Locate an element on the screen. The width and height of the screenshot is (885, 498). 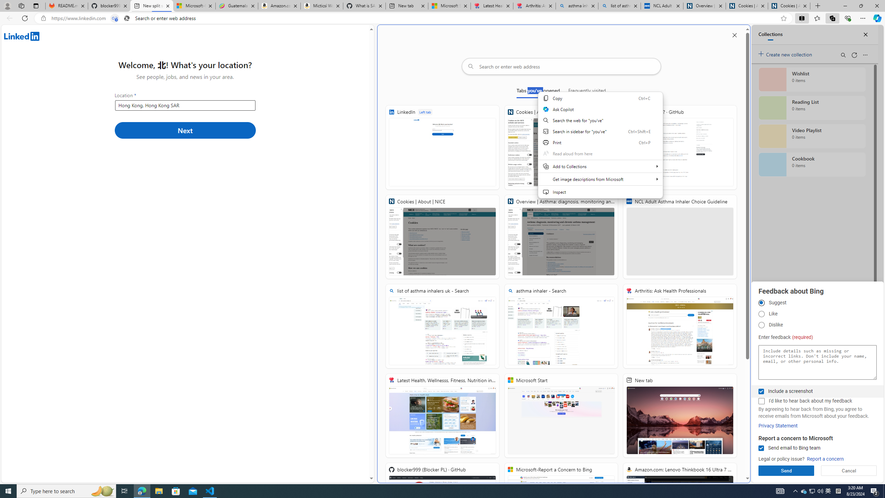
Search in sidebar for "you've" is located at coordinates (600, 131).